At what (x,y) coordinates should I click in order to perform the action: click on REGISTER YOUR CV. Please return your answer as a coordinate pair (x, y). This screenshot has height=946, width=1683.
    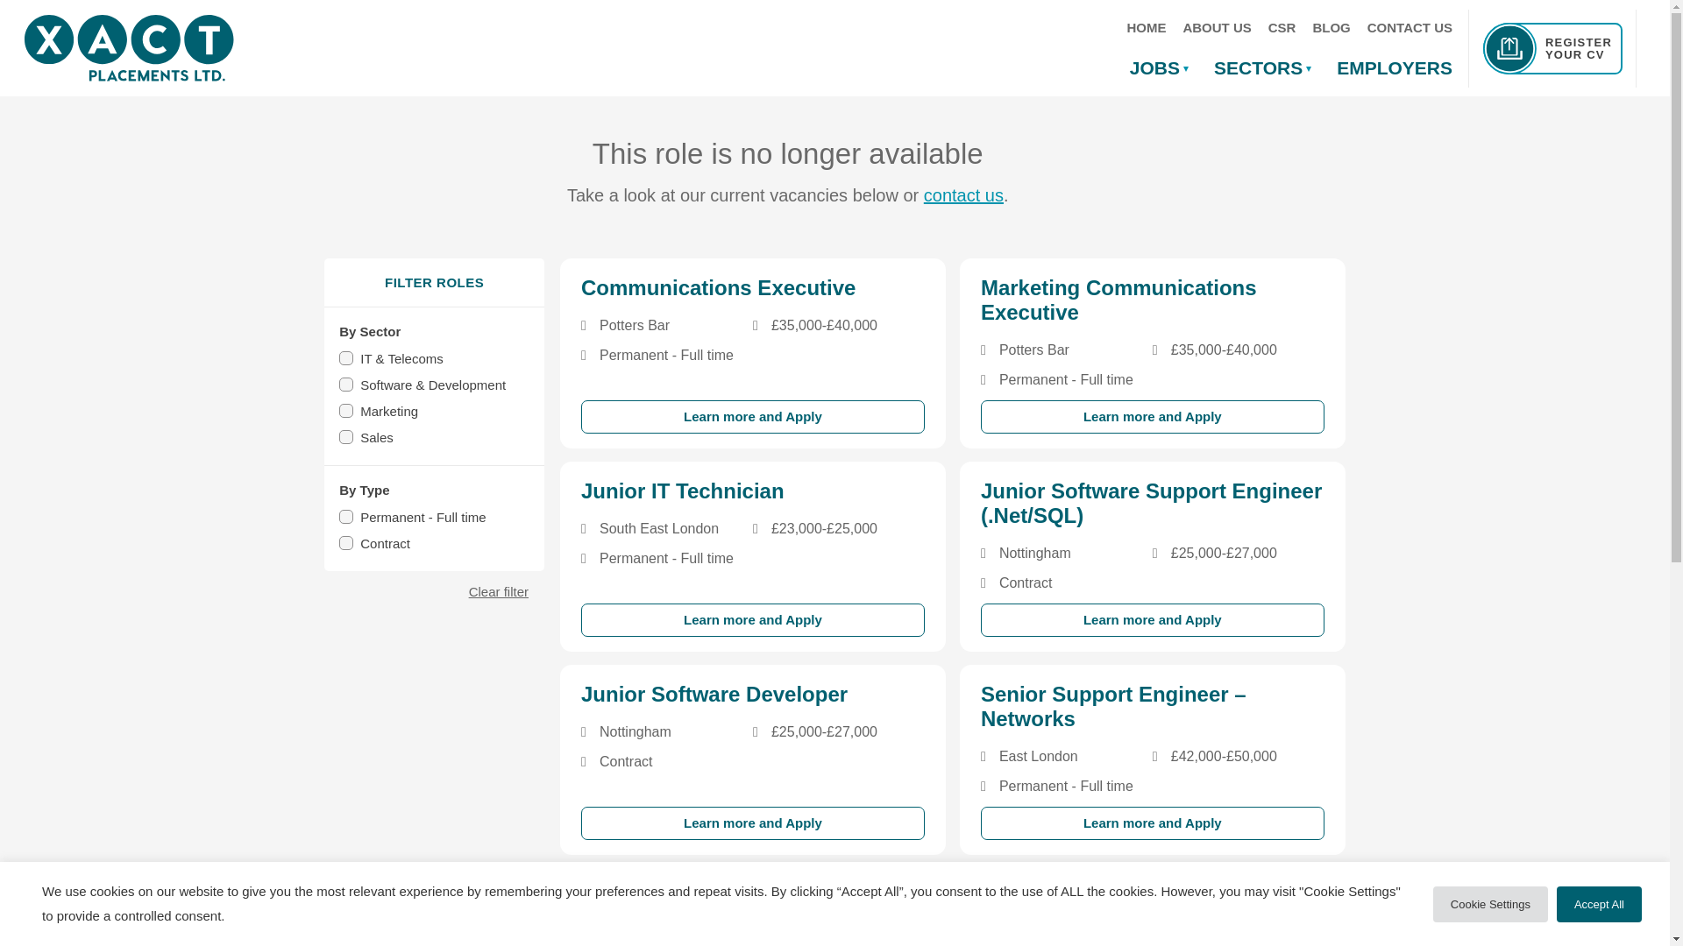
    Looking at the image, I should click on (1552, 48).